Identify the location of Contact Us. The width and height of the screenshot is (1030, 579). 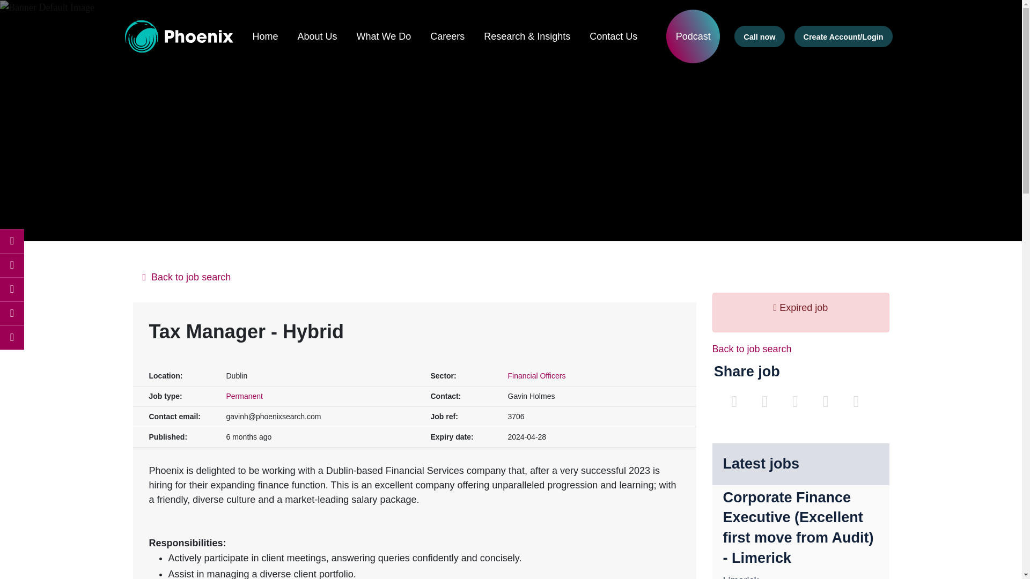
(613, 36).